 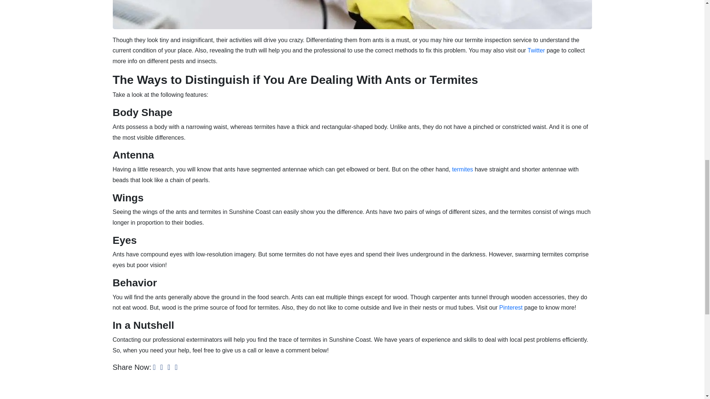 I want to click on Twitter, so click(x=536, y=50).